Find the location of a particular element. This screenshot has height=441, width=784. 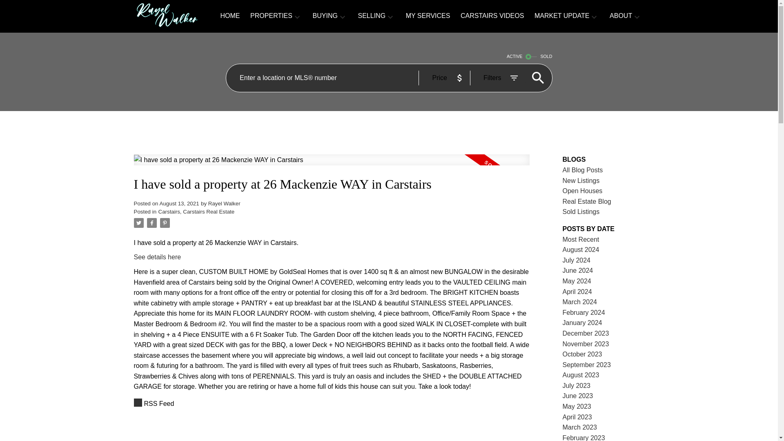

PROPERTIES is located at coordinates (271, 16).